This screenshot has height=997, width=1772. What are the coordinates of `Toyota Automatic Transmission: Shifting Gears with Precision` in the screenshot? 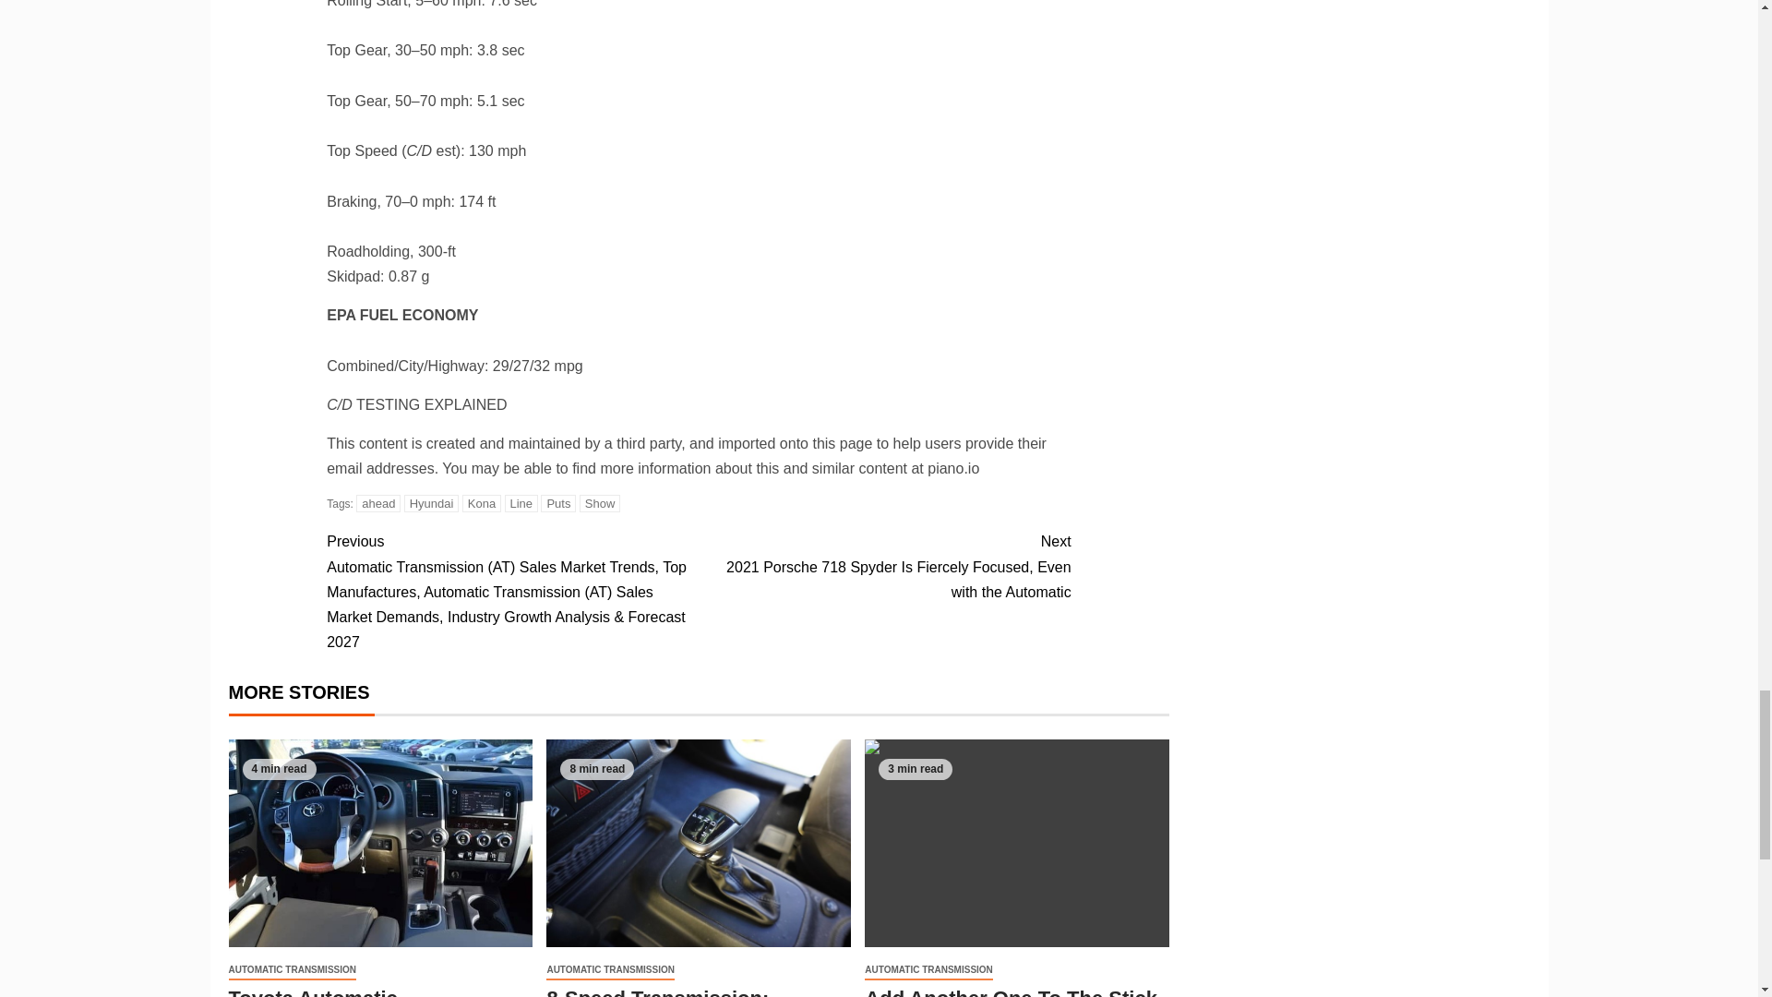 It's located at (380, 844).